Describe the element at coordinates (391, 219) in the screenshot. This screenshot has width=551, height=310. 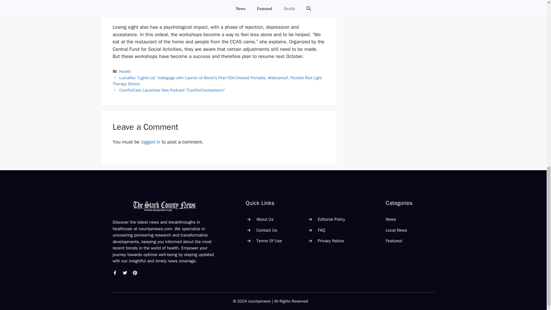
I see `News` at that location.